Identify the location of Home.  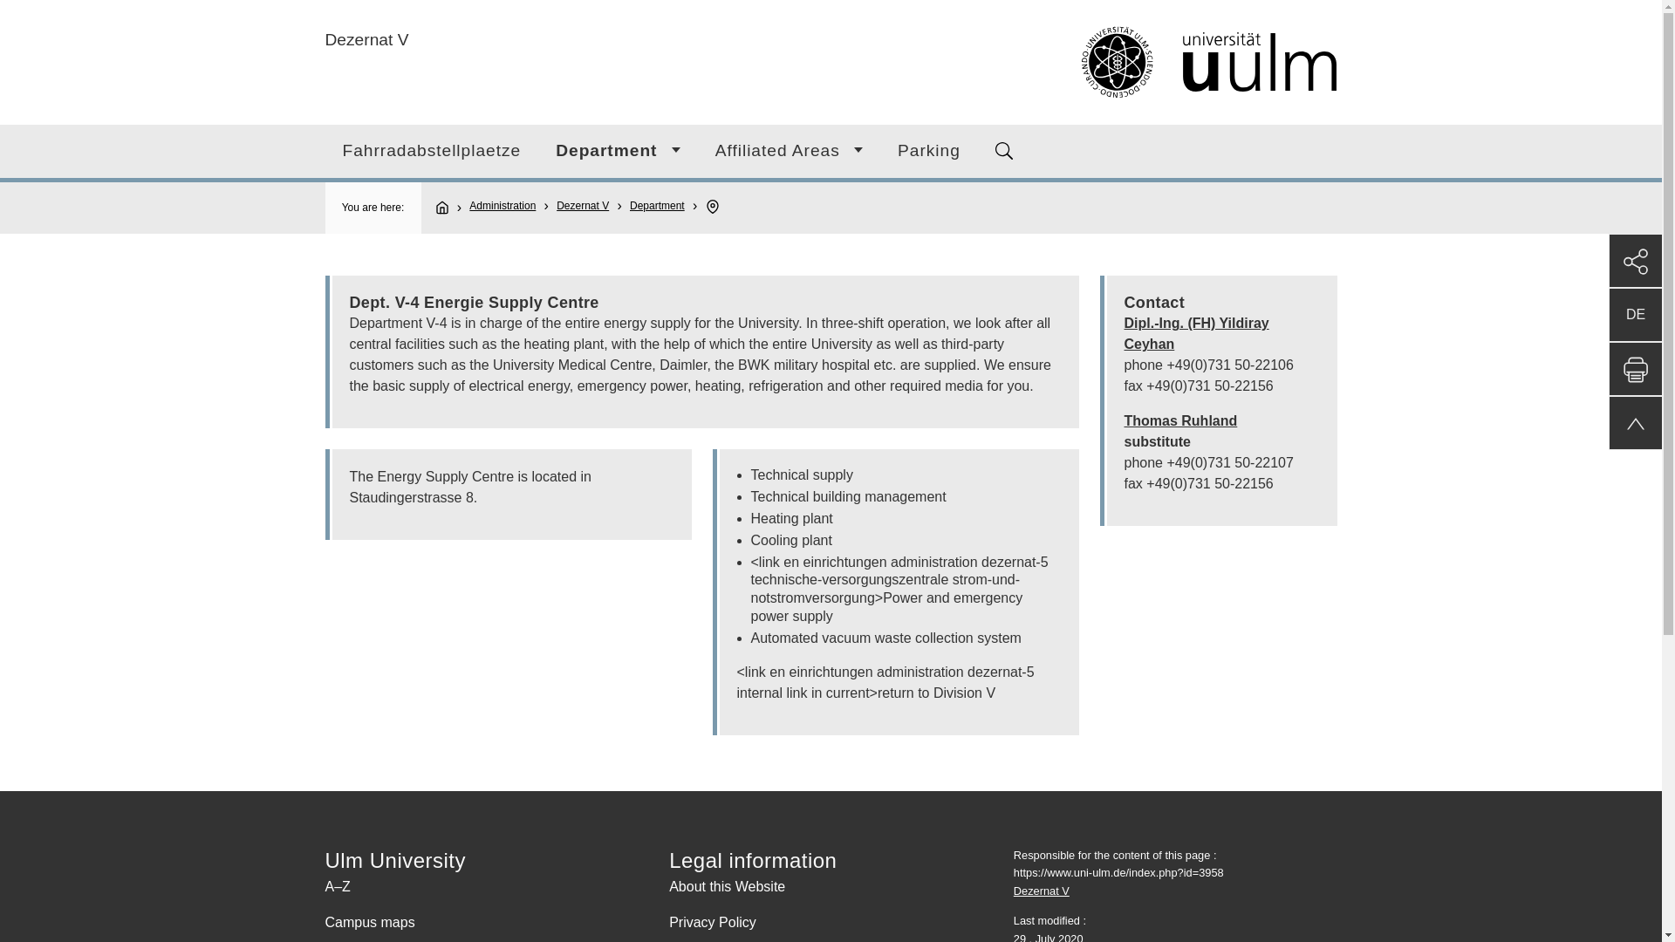
(449, 208).